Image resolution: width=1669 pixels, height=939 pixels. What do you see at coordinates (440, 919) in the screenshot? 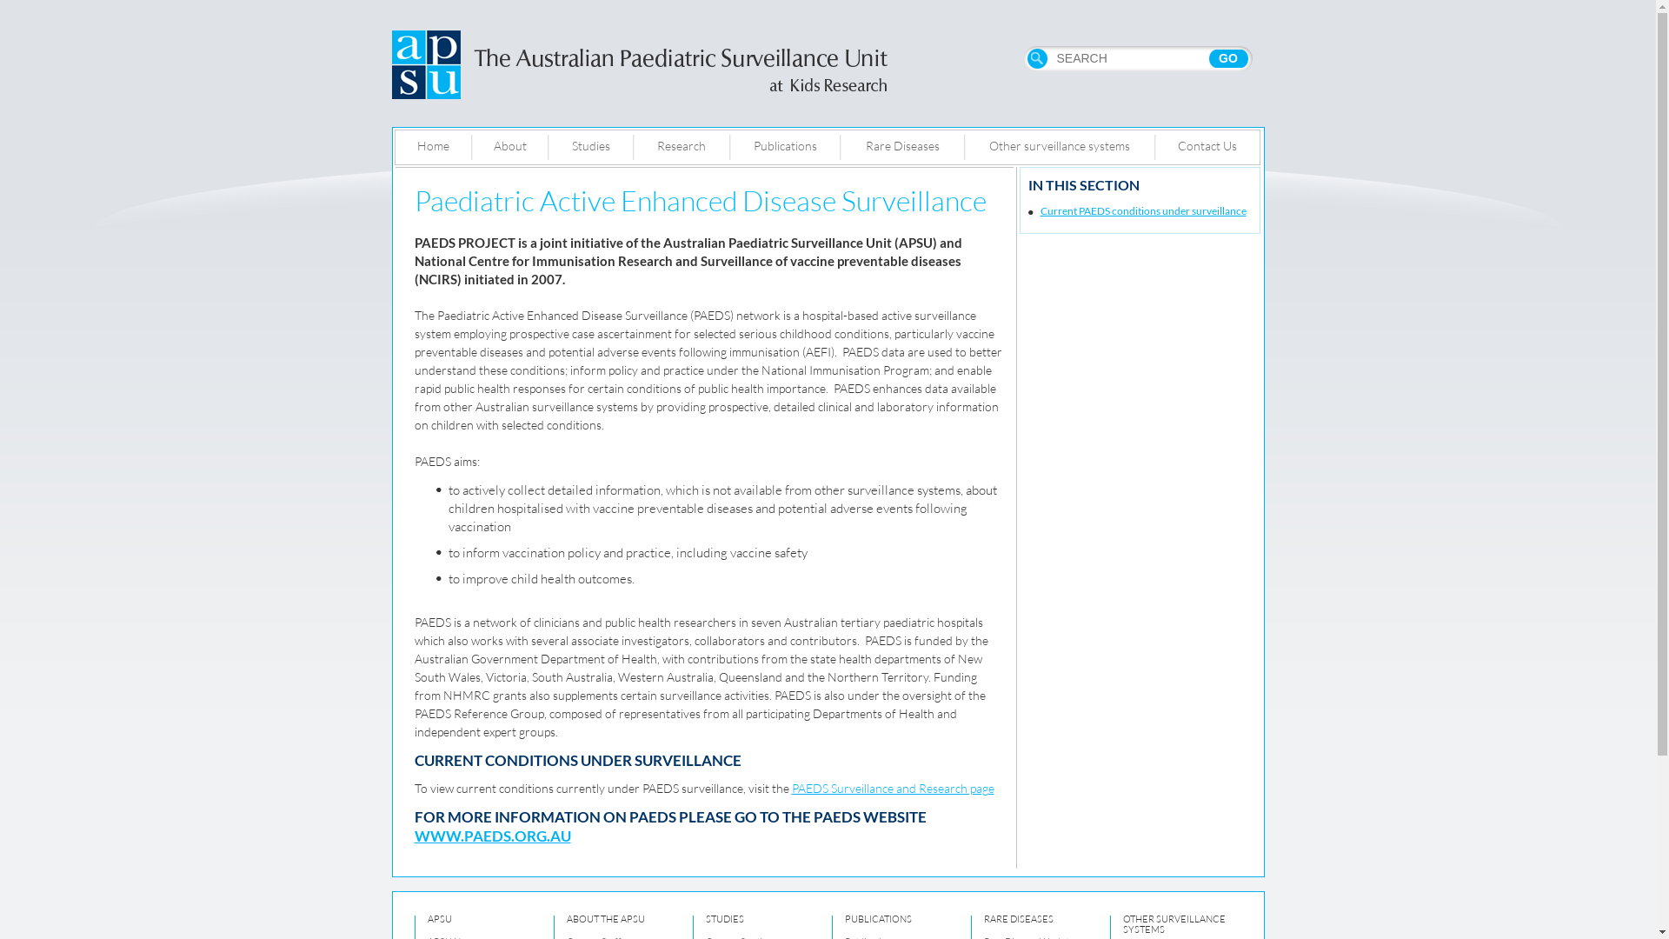
I see `APSU` at bounding box center [440, 919].